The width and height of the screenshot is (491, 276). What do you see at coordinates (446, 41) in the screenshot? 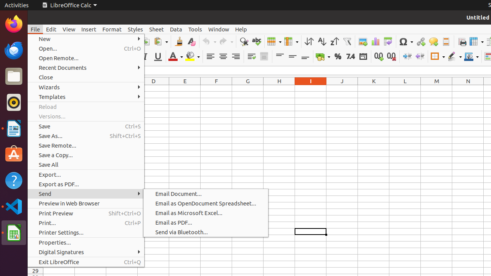
I see `Headers and Footers` at bounding box center [446, 41].